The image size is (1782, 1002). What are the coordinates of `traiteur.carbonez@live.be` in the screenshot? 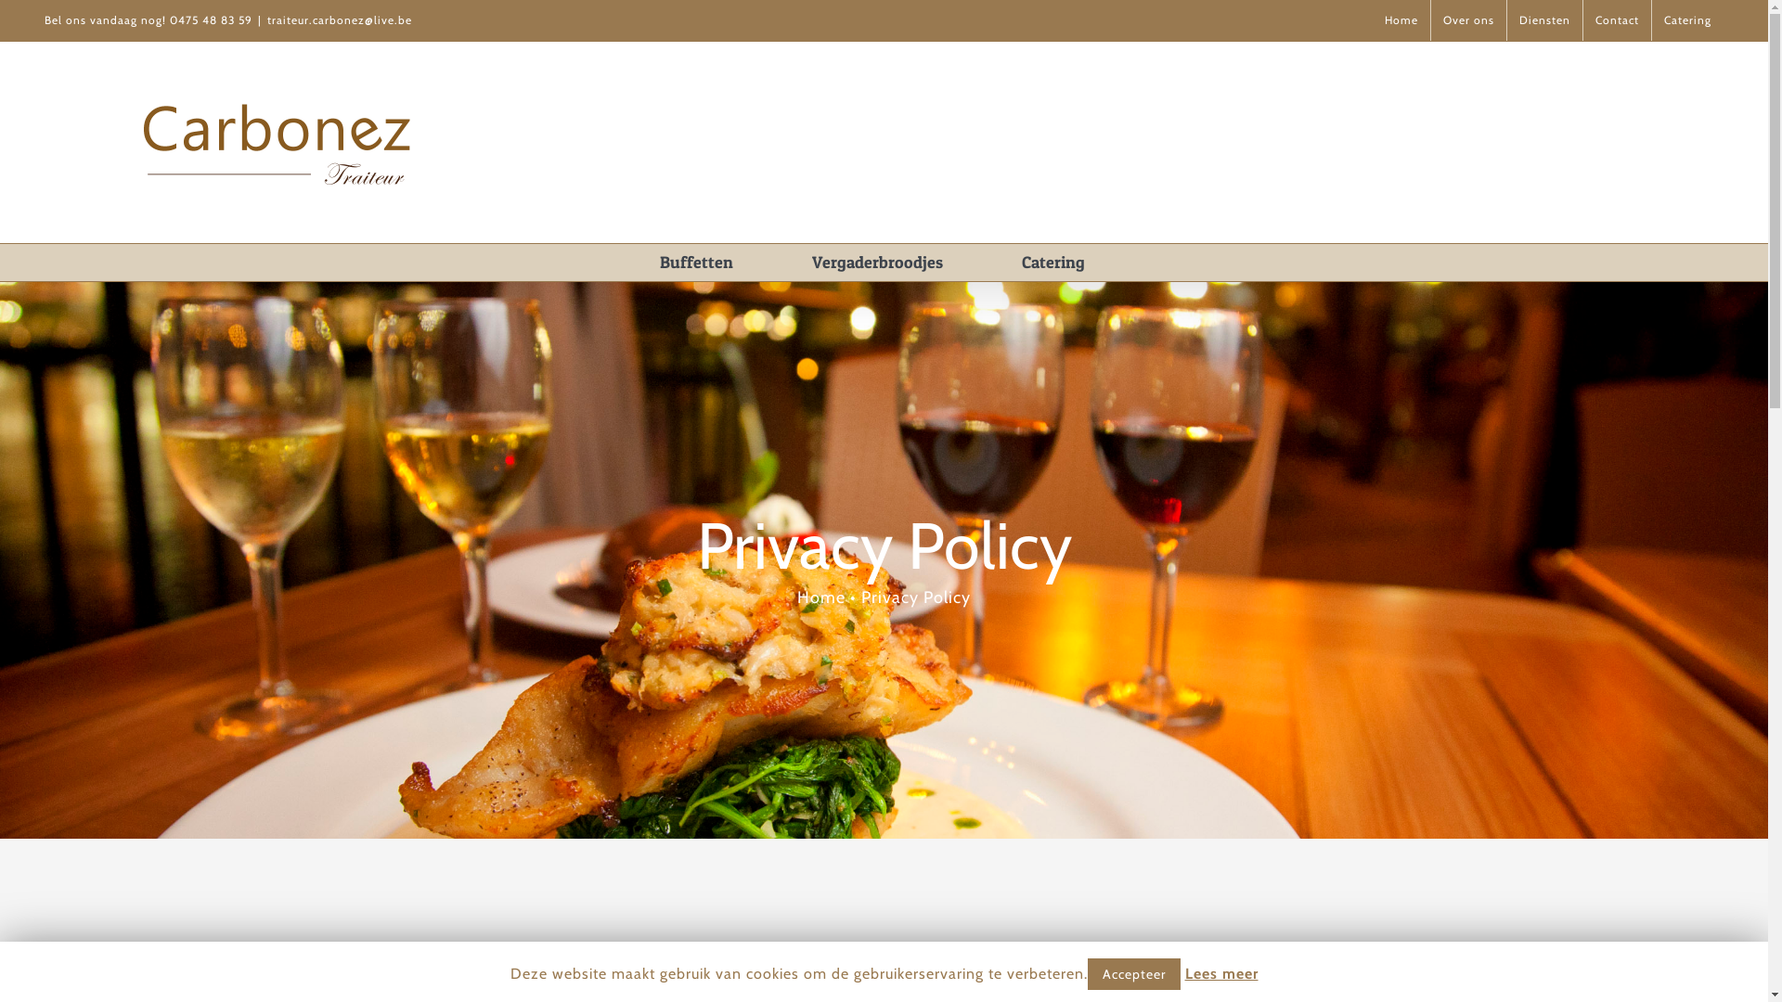 It's located at (340, 20).